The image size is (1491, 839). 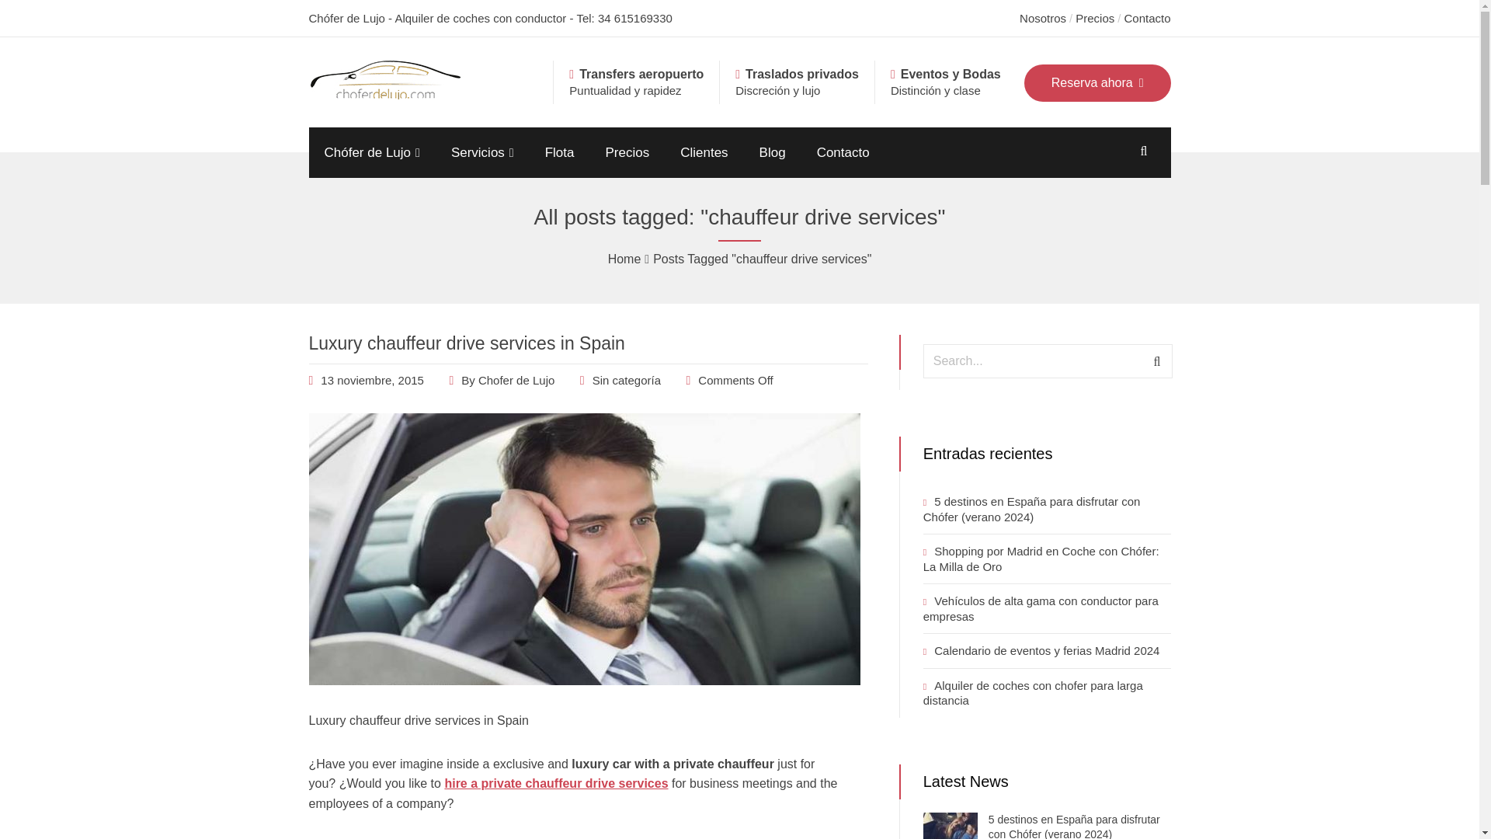 What do you see at coordinates (1047, 360) in the screenshot?
I see `Search...` at bounding box center [1047, 360].